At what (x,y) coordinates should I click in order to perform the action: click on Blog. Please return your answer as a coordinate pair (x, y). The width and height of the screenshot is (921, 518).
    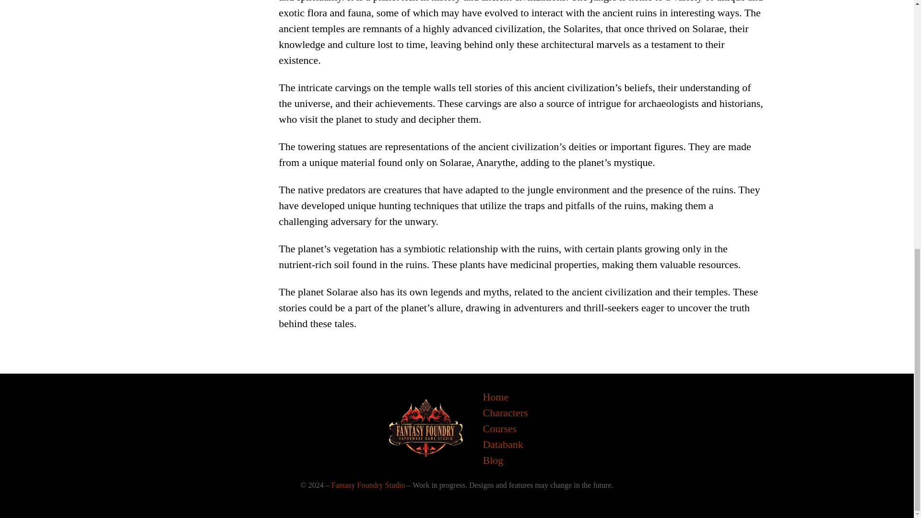
    Looking at the image, I should click on (493, 460).